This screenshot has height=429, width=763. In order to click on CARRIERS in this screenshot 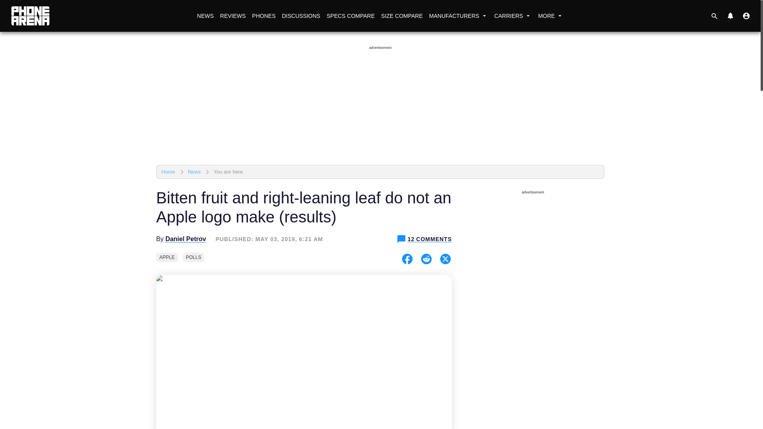, I will do `click(513, 16)`.